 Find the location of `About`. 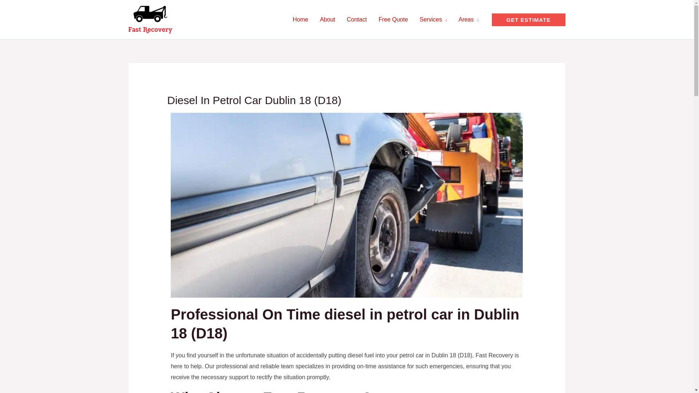

About is located at coordinates (327, 20).